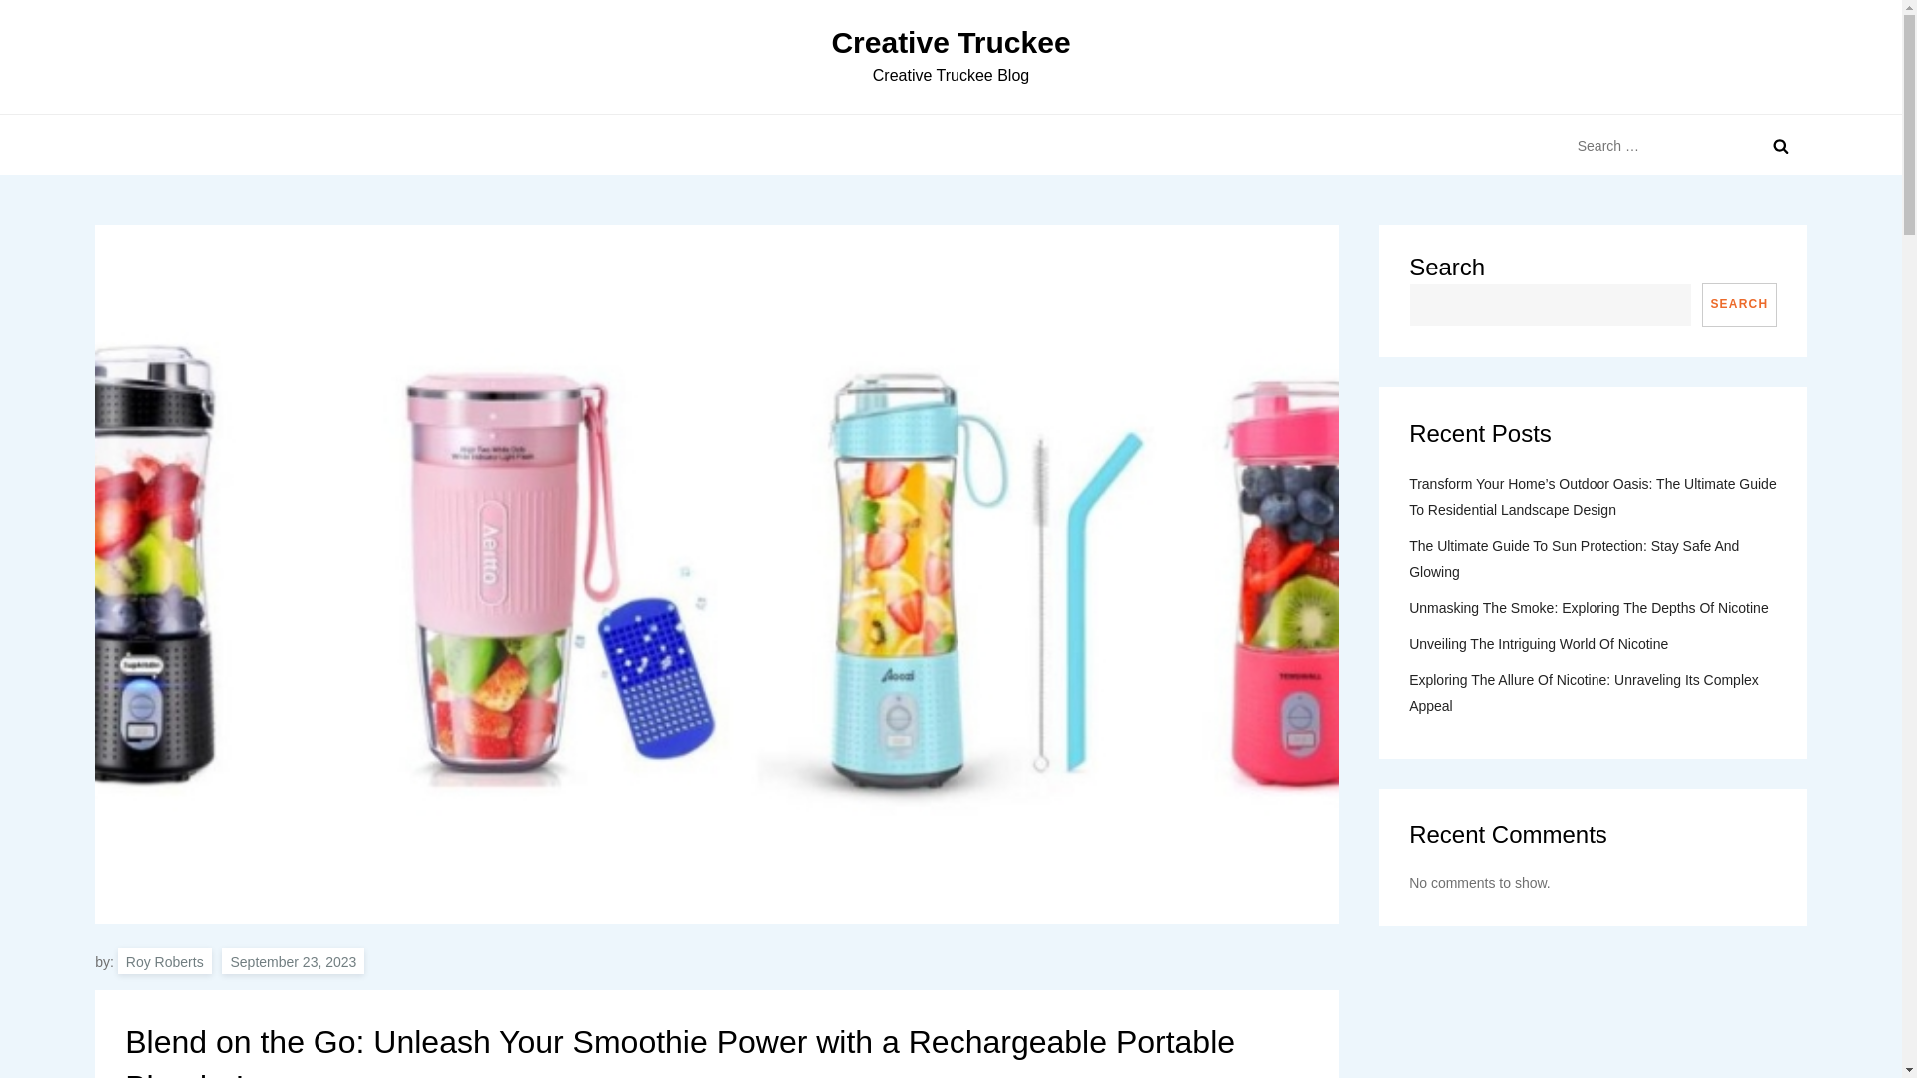 The width and height of the screenshot is (1917, 1078). What do you see at coordinates (1590, 608) in the screenshot?
I see `Unmasking The Smoke: Exploring The Depths Of Nicotine` at bounding box center [1590, 608].